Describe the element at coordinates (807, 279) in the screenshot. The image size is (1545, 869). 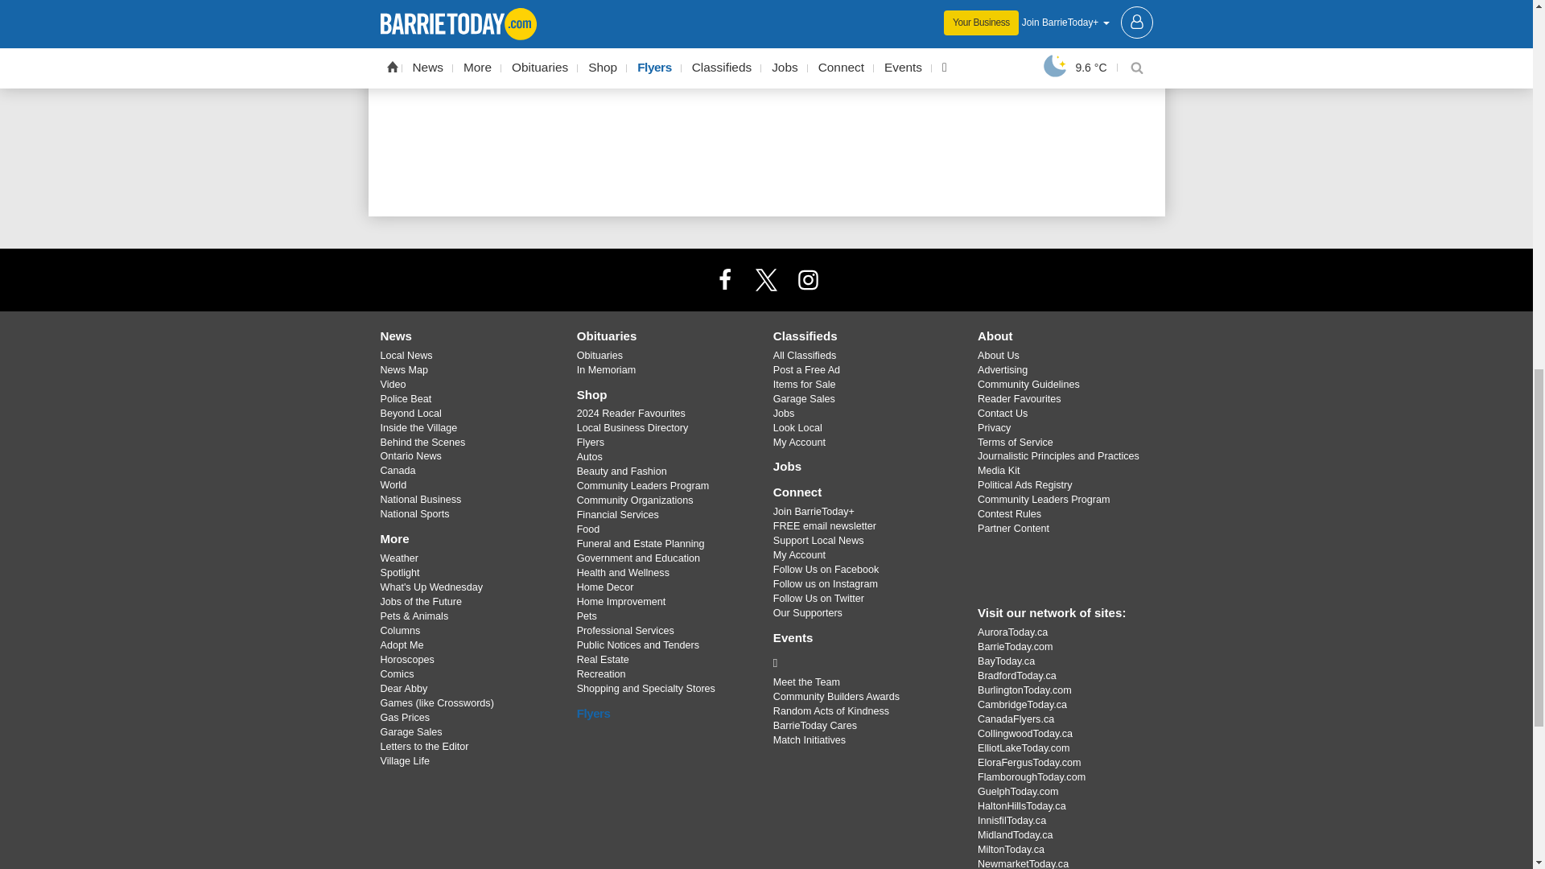
I see `Instagram` at that location.